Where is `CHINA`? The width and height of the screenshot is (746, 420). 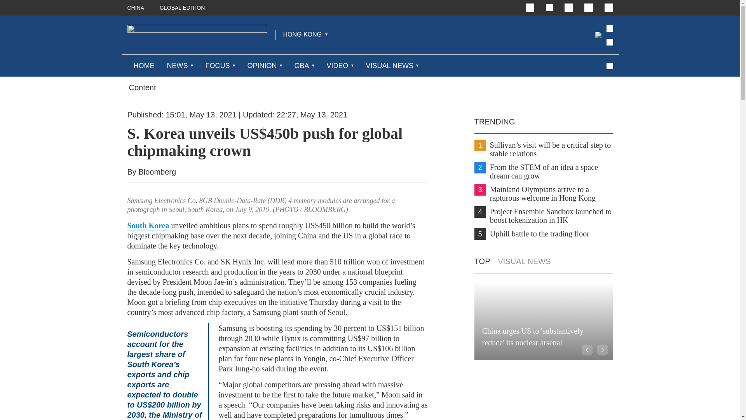 CHINA is located at coordinates (136, 8).